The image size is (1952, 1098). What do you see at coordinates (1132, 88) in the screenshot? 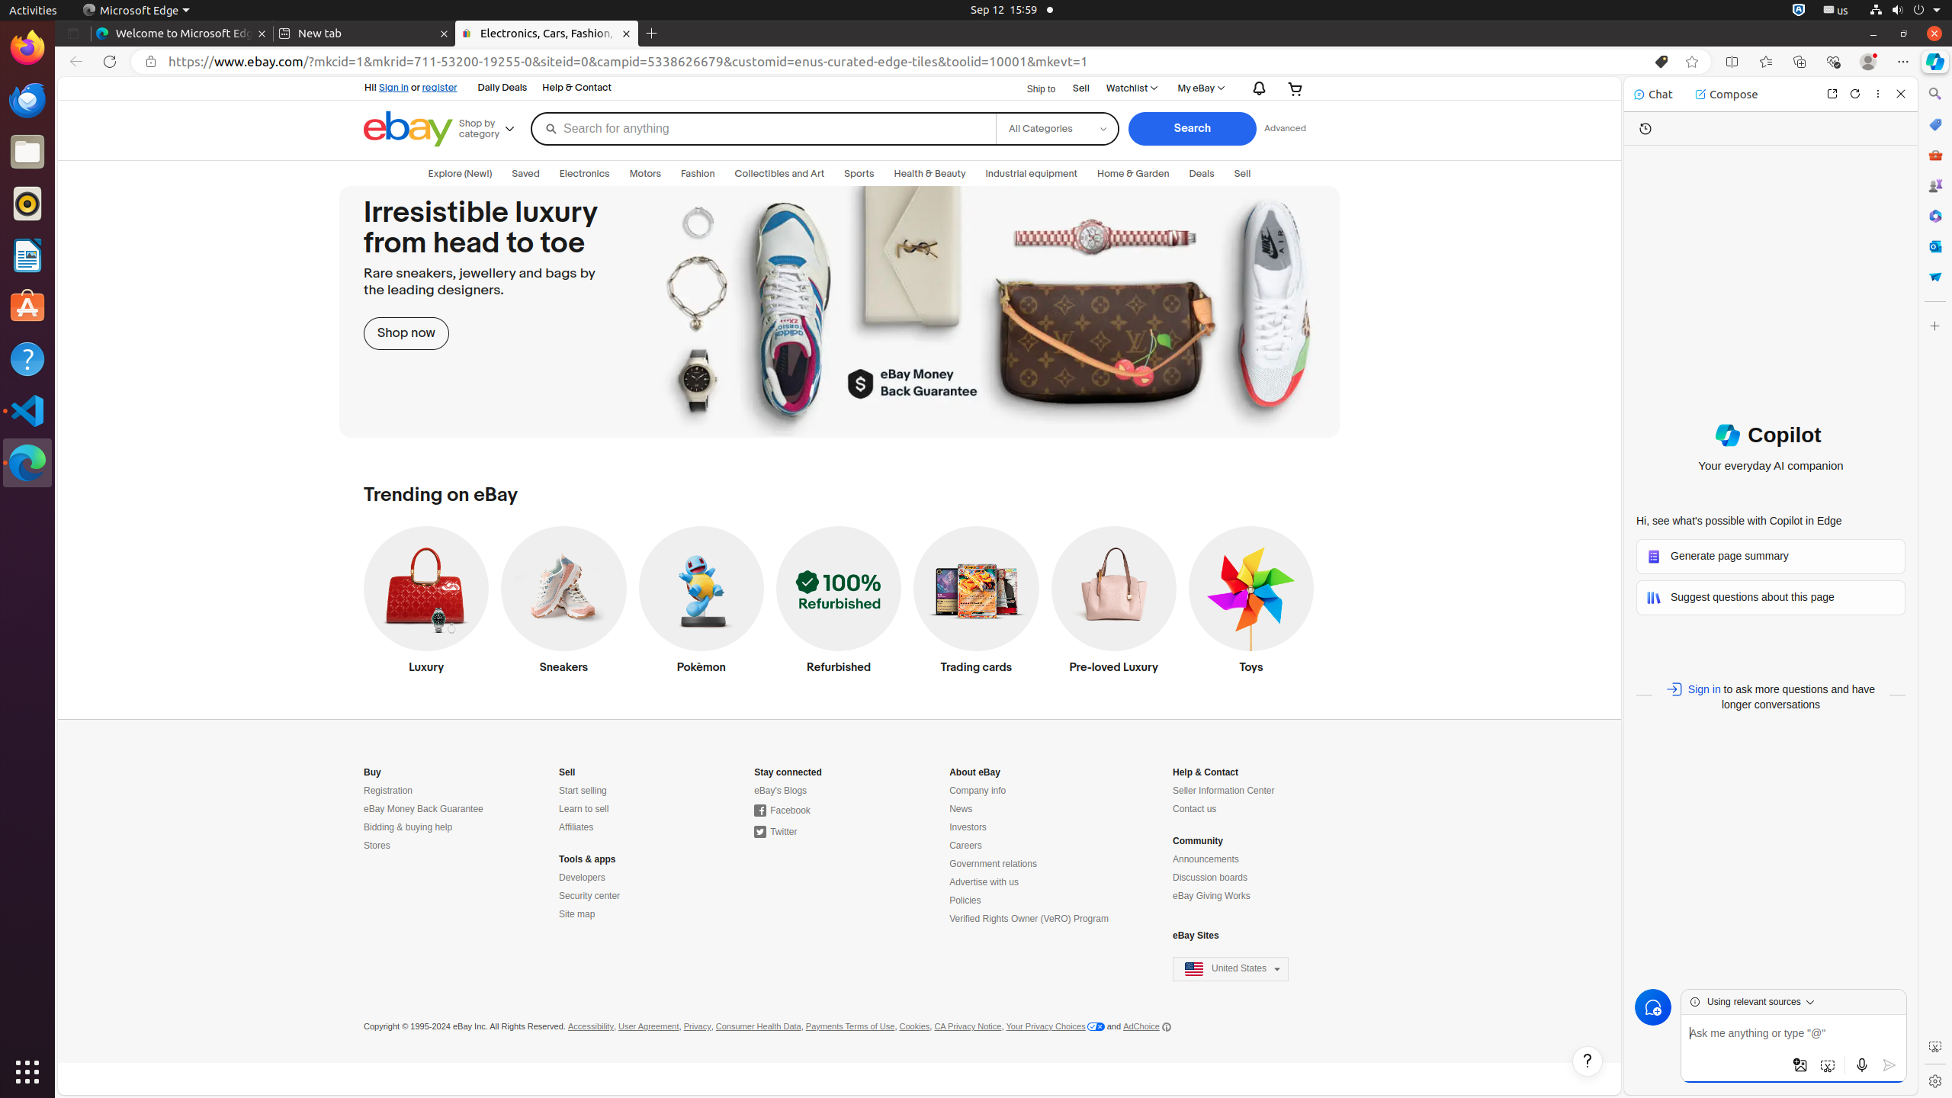
I see `Watchlist` at bounding box center [1132, 88].